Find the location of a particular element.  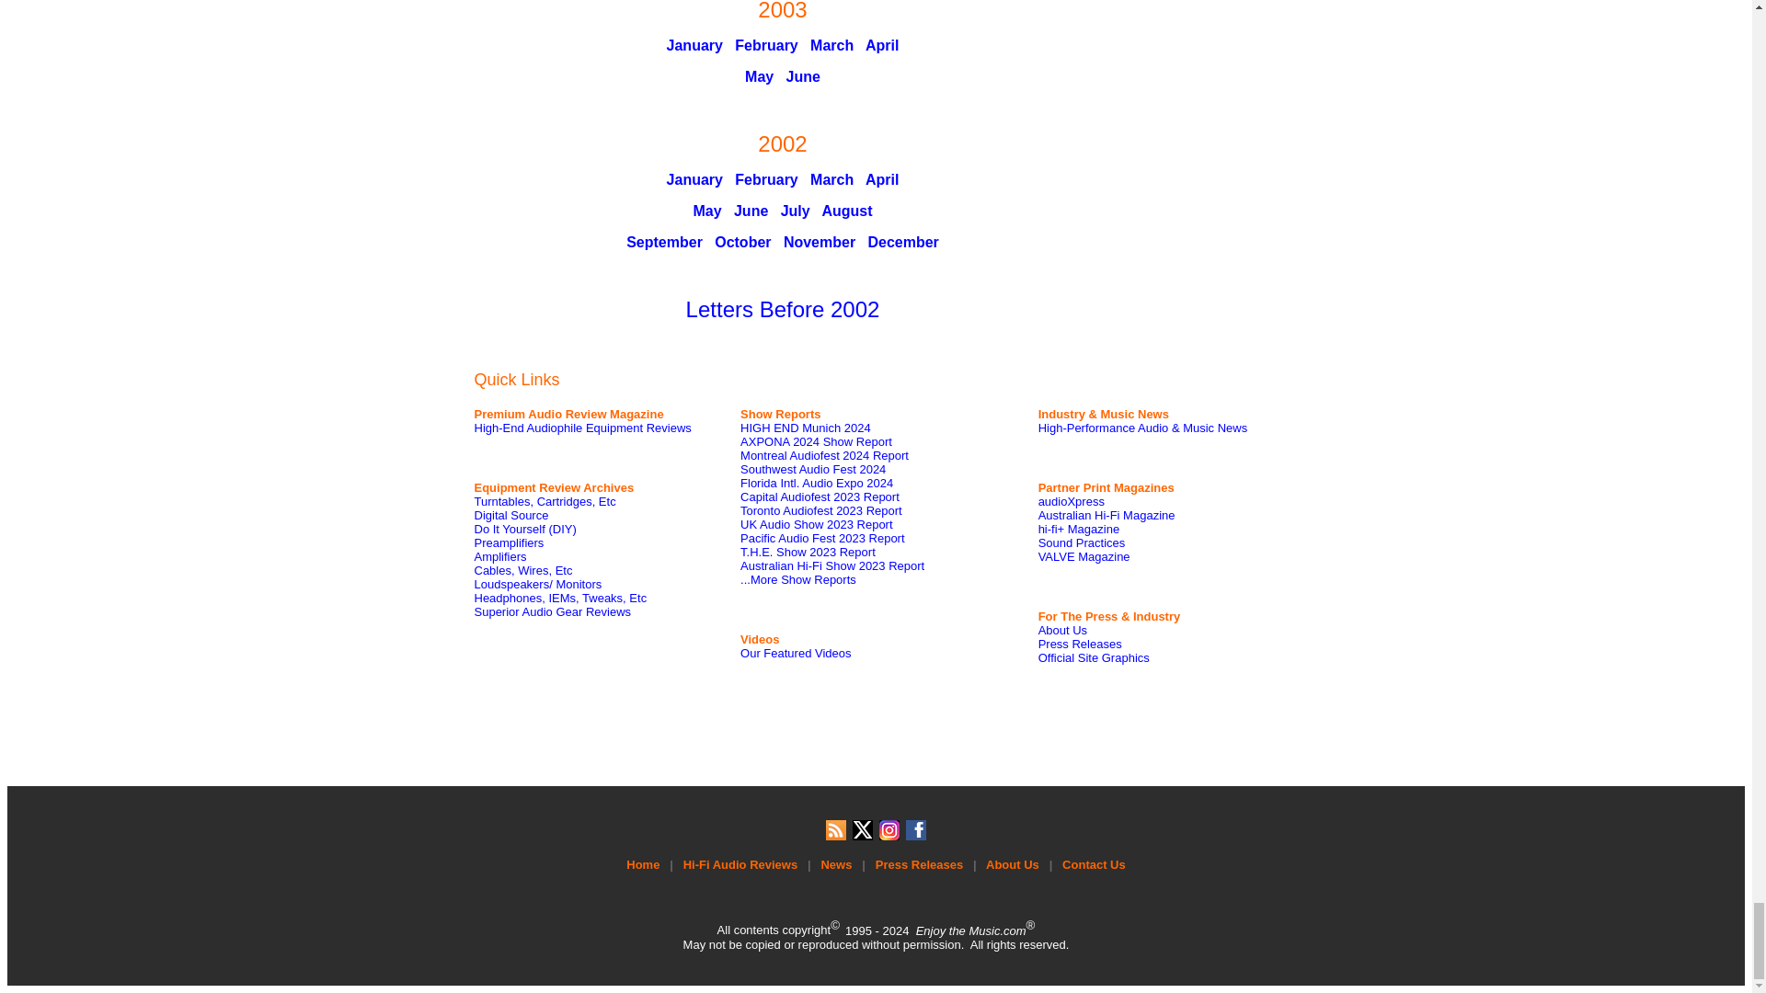

June is located at coordinates (751, 211).